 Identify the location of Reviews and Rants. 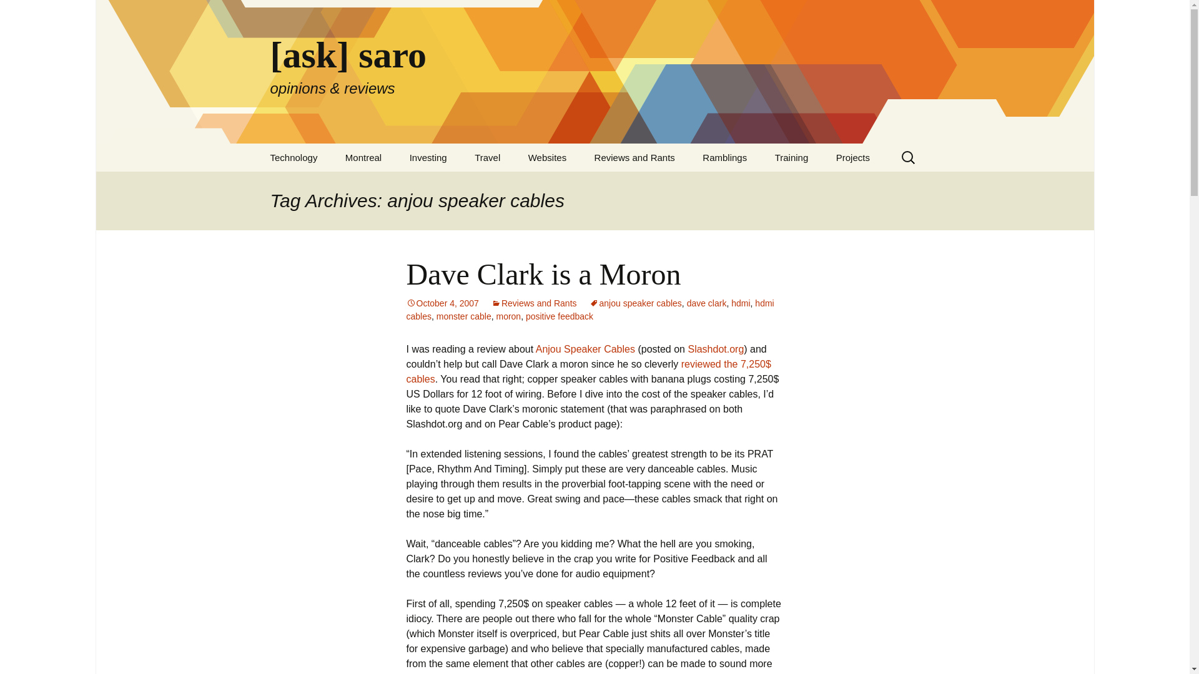
(534, 303).